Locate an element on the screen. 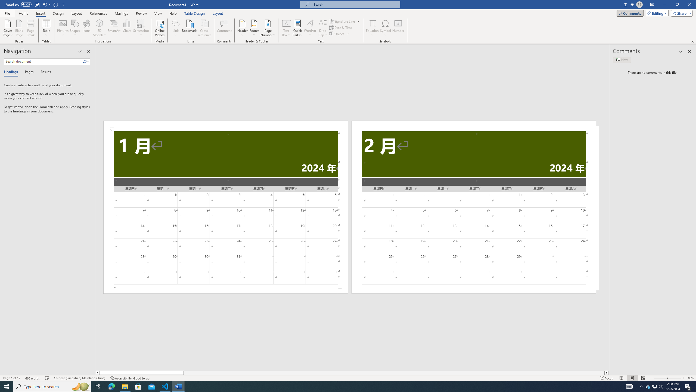 The height and width of the screenshot is (392, 696). Zoom Out is located at coordinates (658, 378).